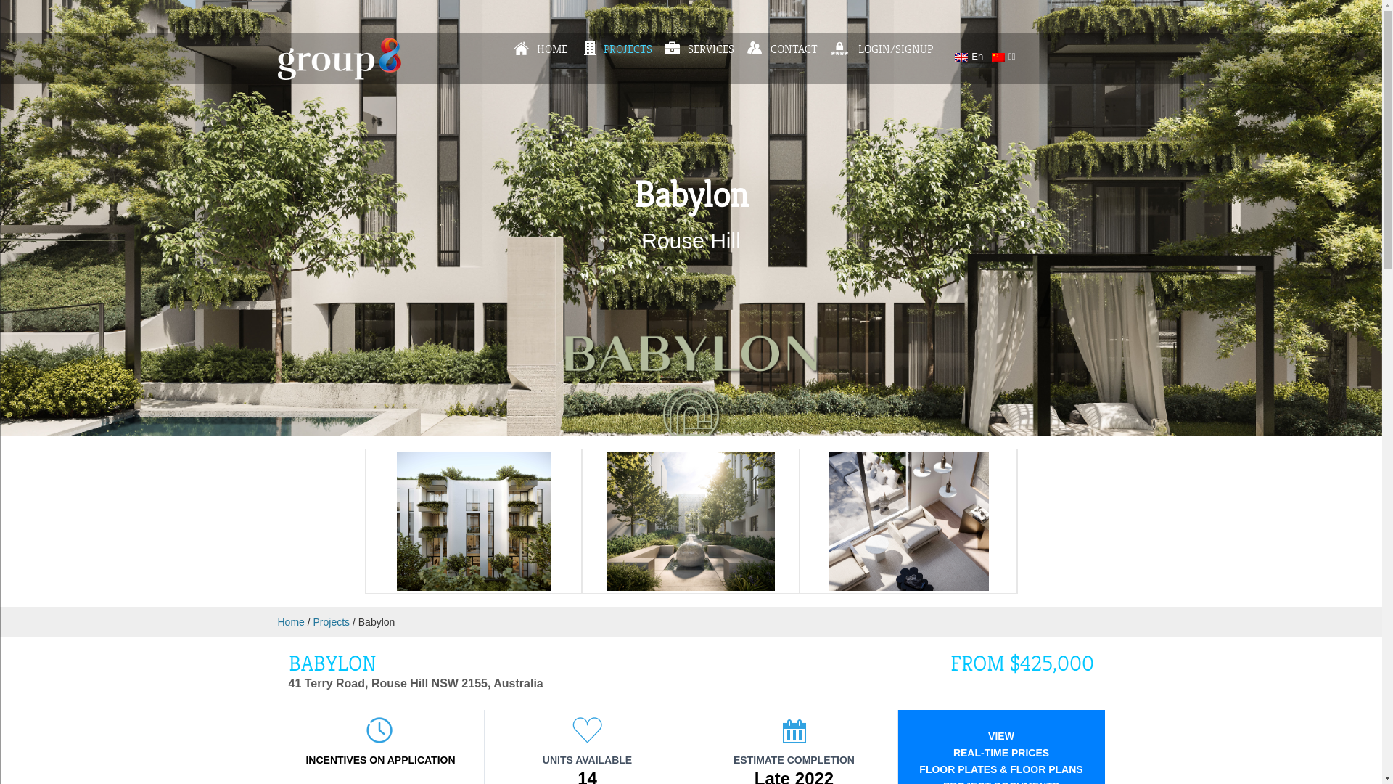 Image resolution: width=1393 pixels, height=784 pixels. Describe the element at coordinates (969, 57) in the screenshot. I see `En` at that location.